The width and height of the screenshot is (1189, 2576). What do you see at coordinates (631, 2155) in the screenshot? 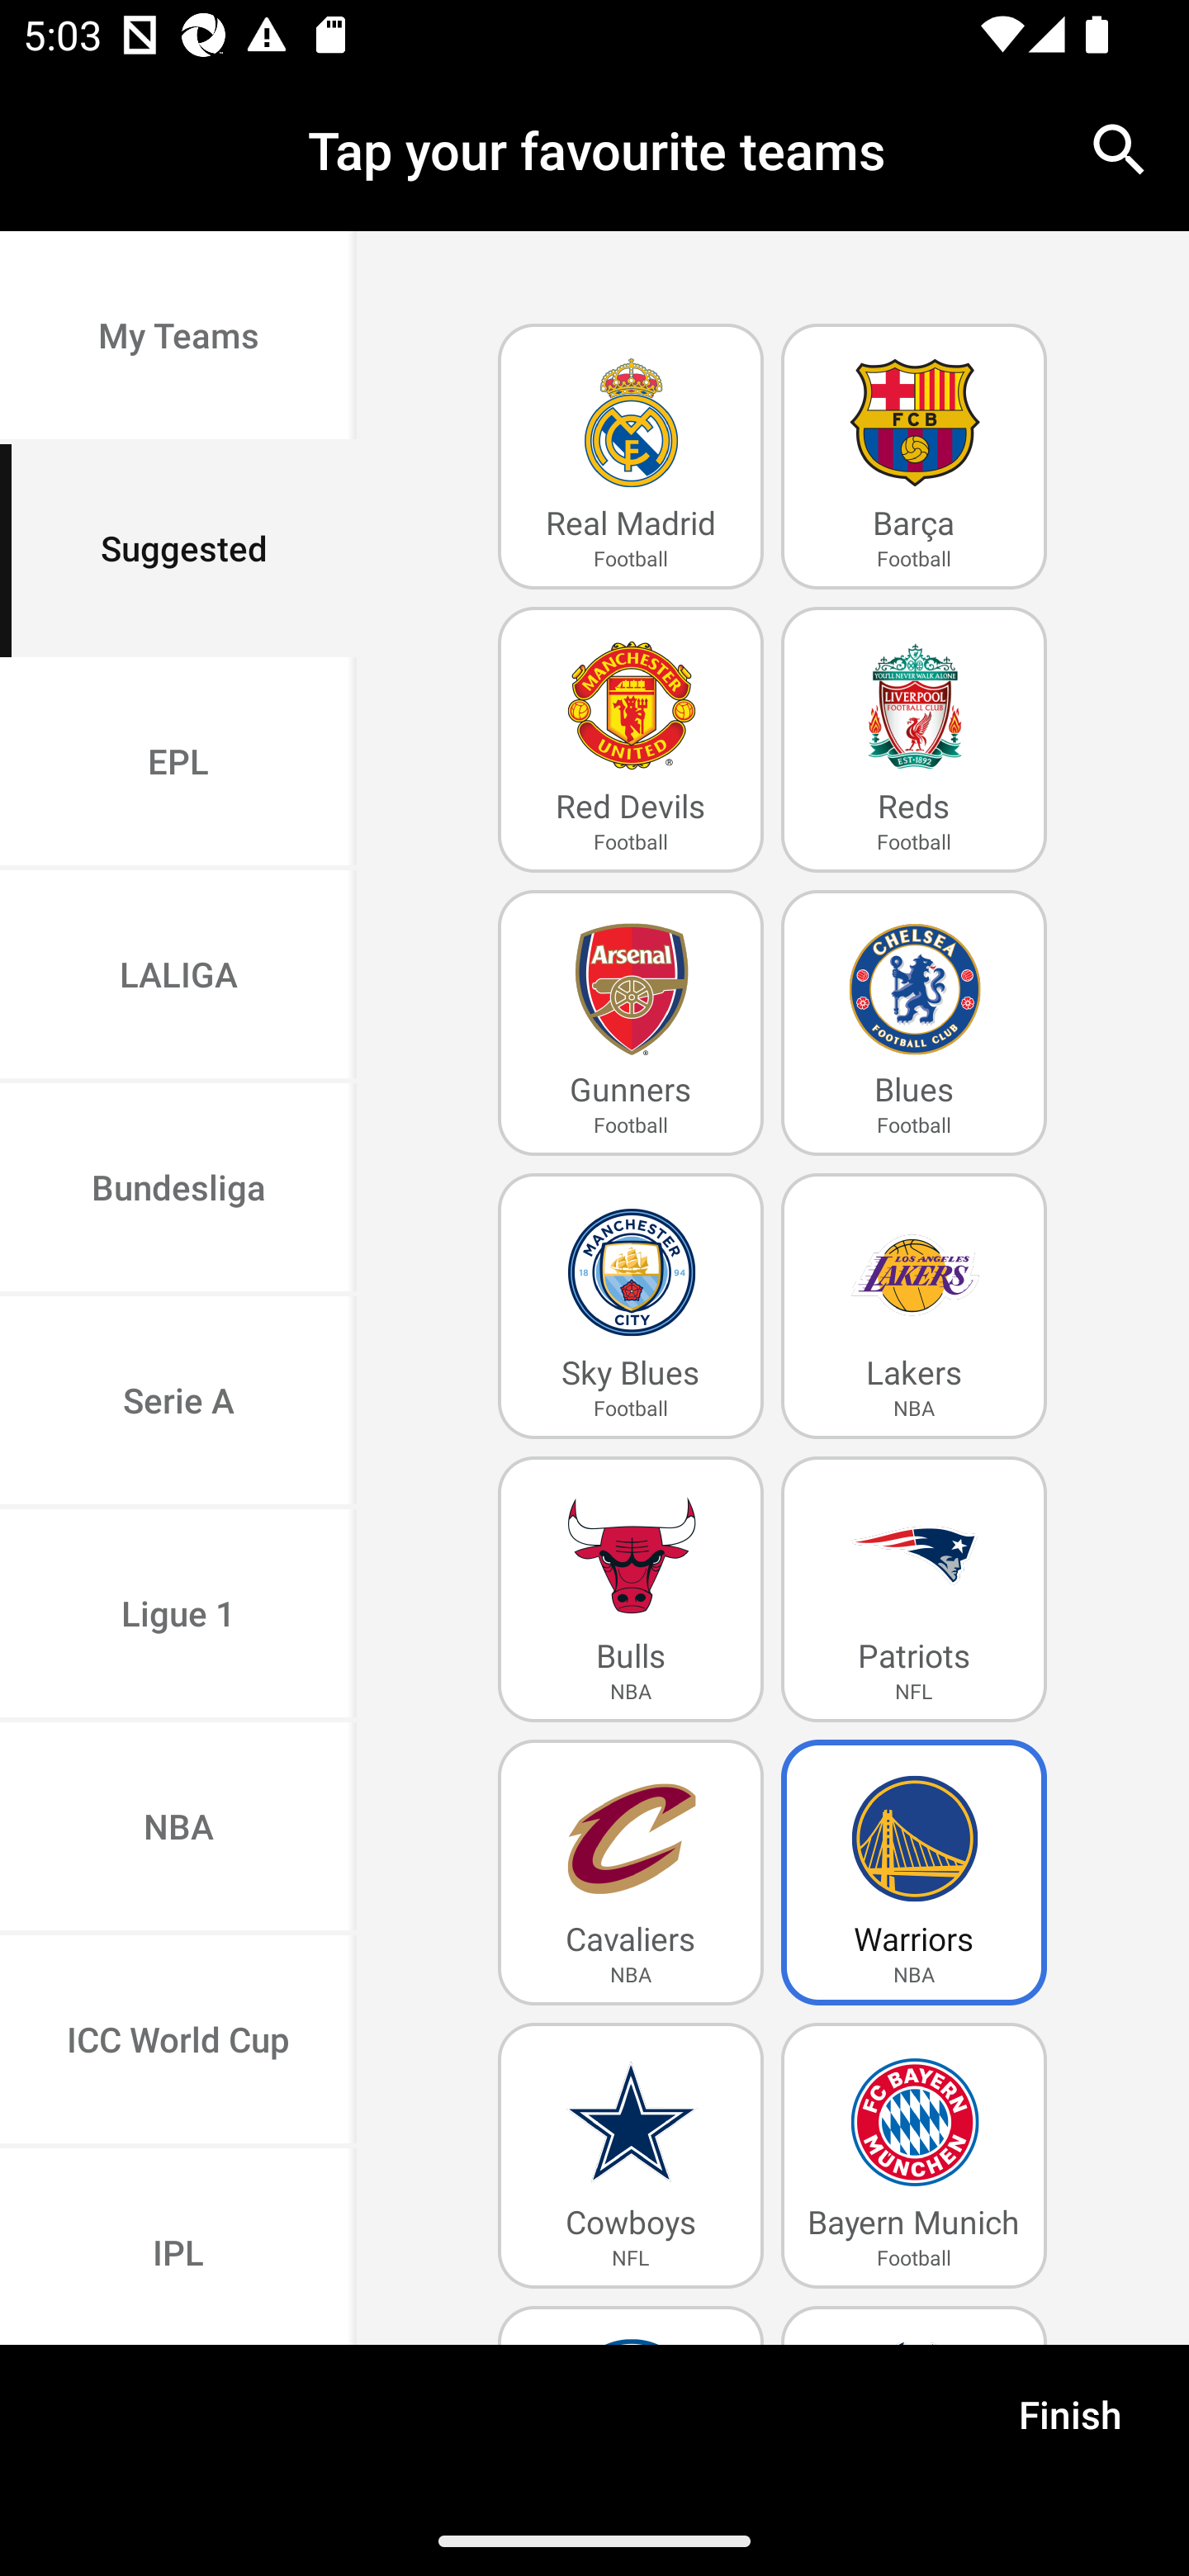
I see `Cowboys Cowboys NFL` at bounding box center [631, 2155].